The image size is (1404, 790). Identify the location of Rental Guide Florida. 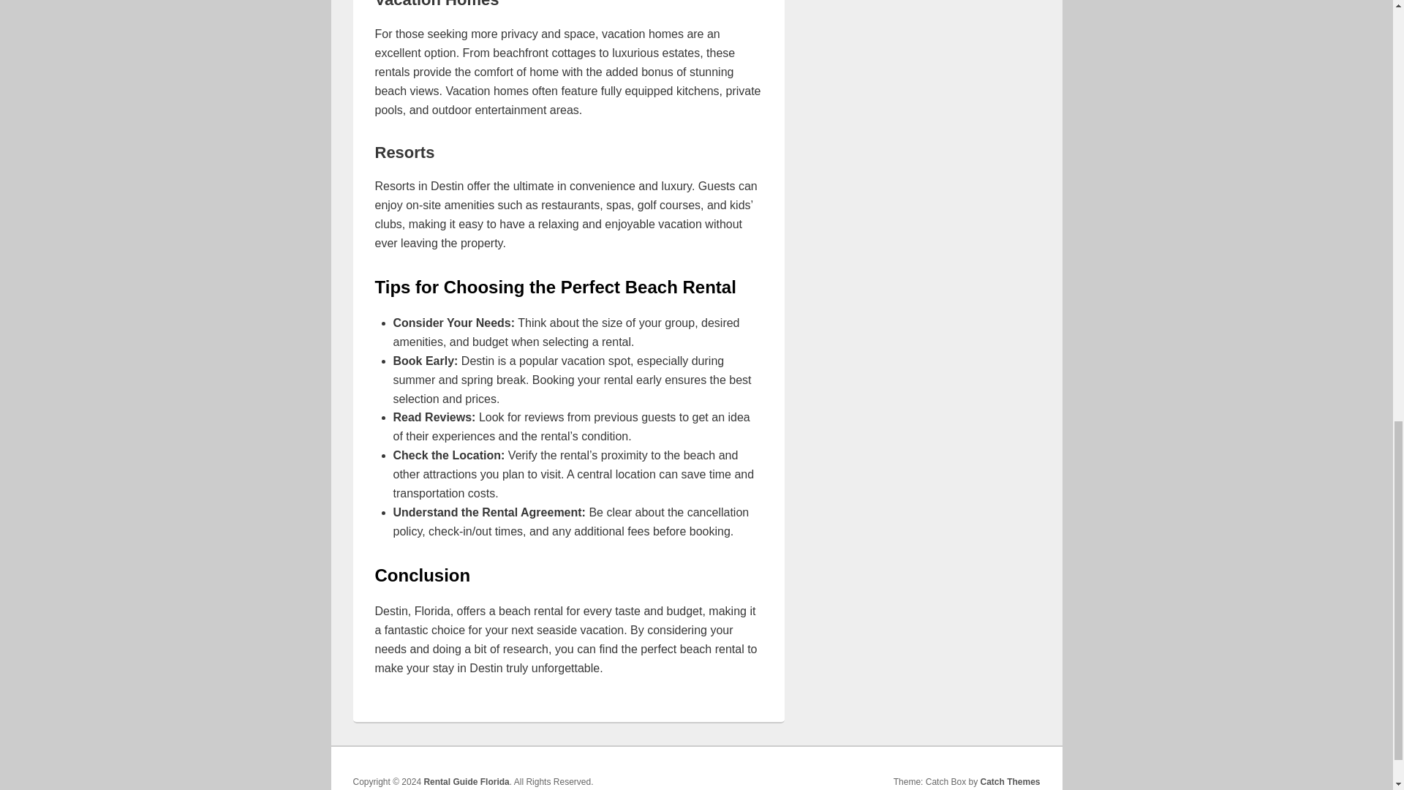
(466, 781).